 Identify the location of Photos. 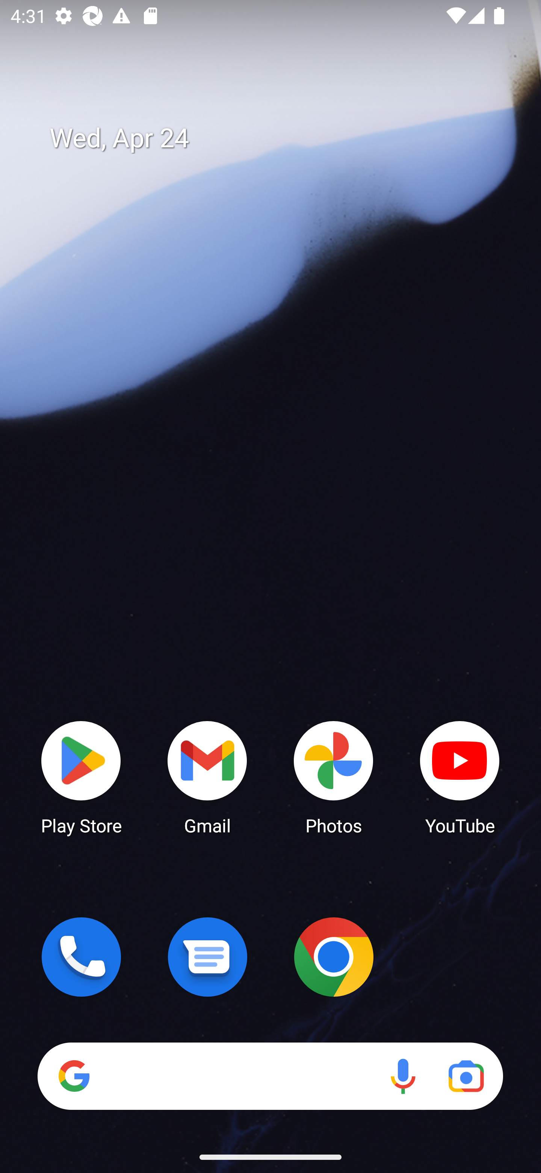
(334, 777).